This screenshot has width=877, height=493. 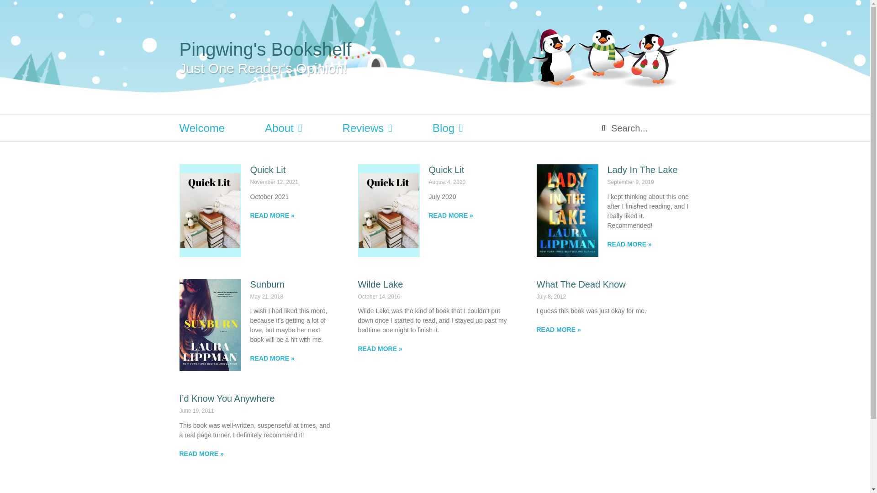 I want to click on Blog, so click(x=448, y=128).